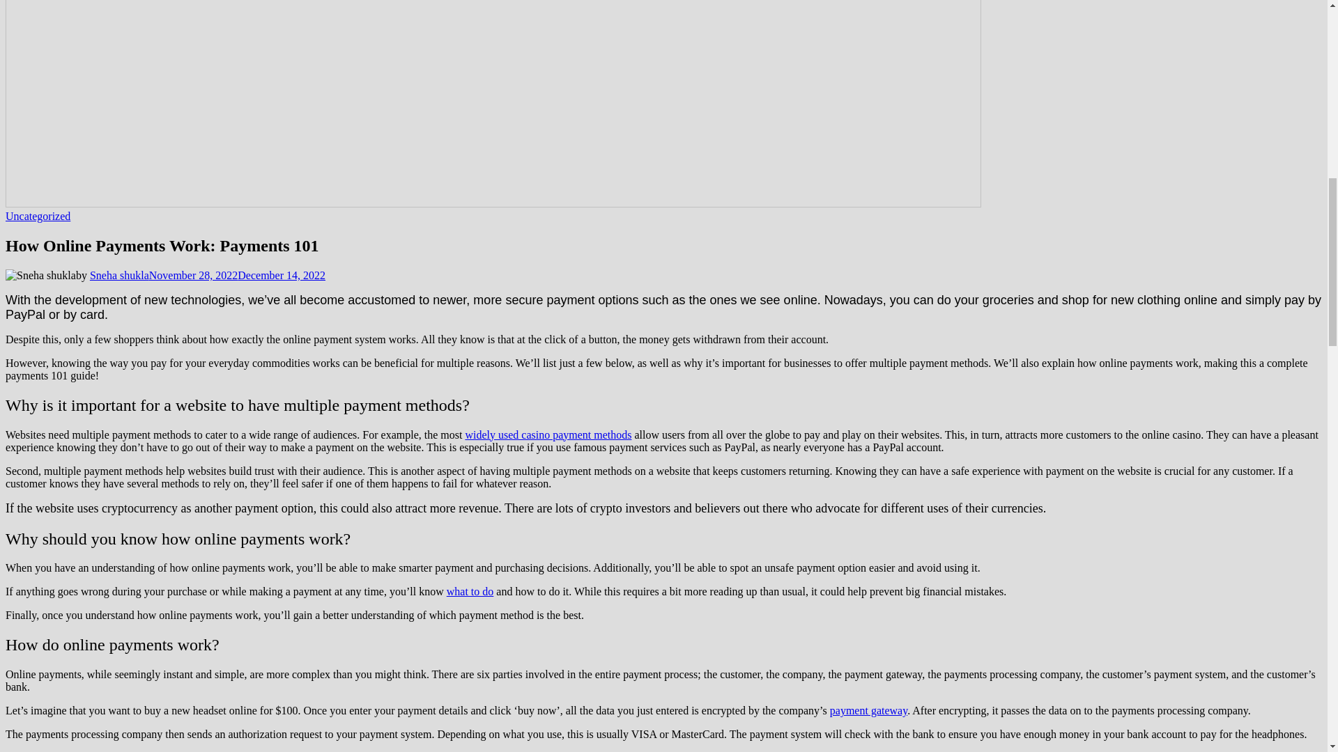  What do you see at coordinates (548, 434) in the screenshot?
I see `widely used casino payment methods` at bounding box center [548, 434].